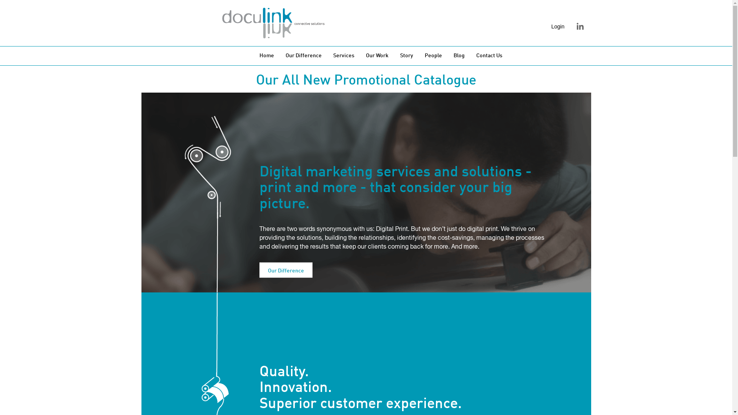 This screenshot has height=415, width=738. Describe the element at coordinates (267, 56) in the screenshot. I see `Home` at that location.